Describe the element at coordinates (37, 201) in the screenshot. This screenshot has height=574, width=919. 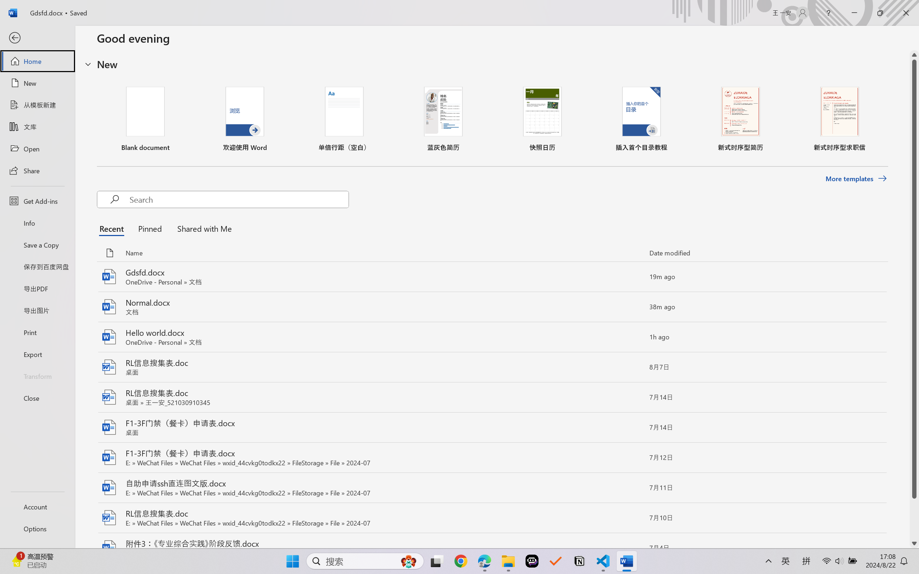
I see `Get Add-ins` at that location.